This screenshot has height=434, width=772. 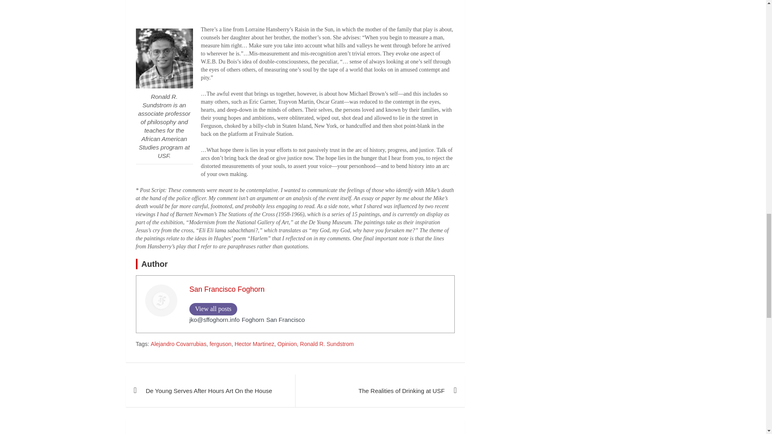 I want to click on The Realities of Drinking at USF, so click(x=380, y=391).